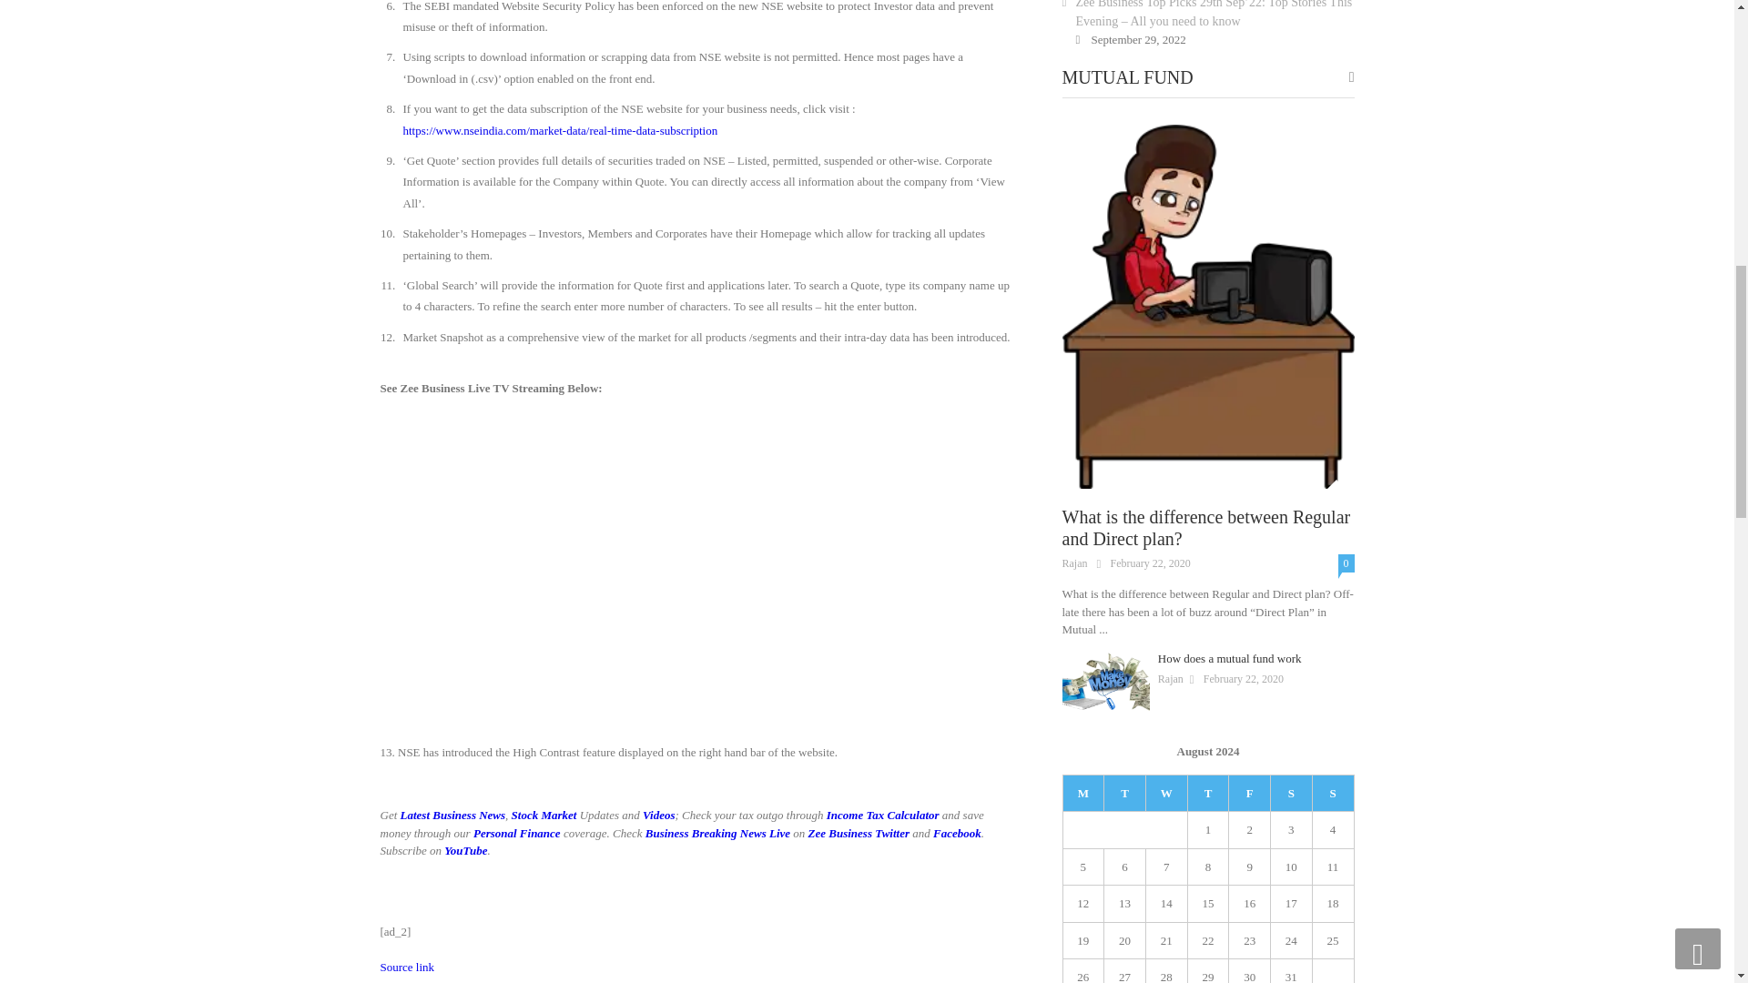 This screenshot has height=983, width=1748. Describe the element at coordinates (858, 834) in the screenshot. I see `Zee Business Twitter` at that location.